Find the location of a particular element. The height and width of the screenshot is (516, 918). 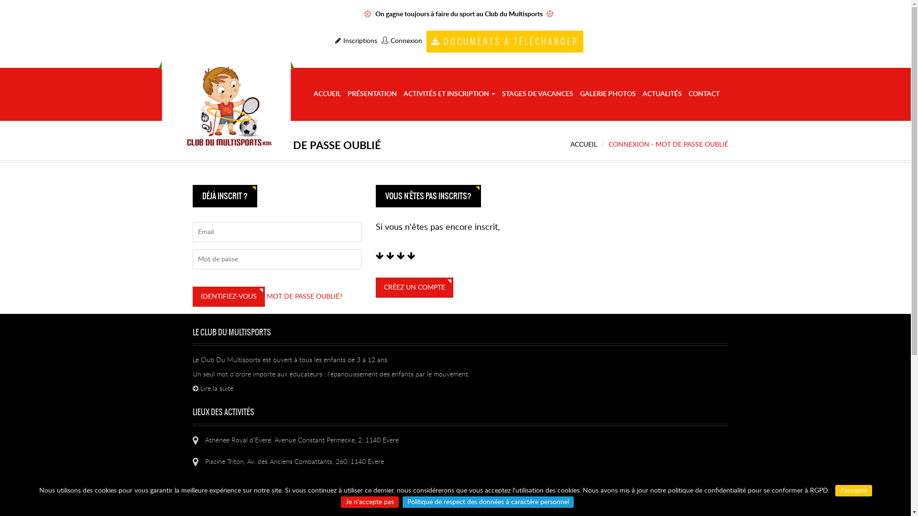

ACCUEIL is located at coordinates (327, 95).